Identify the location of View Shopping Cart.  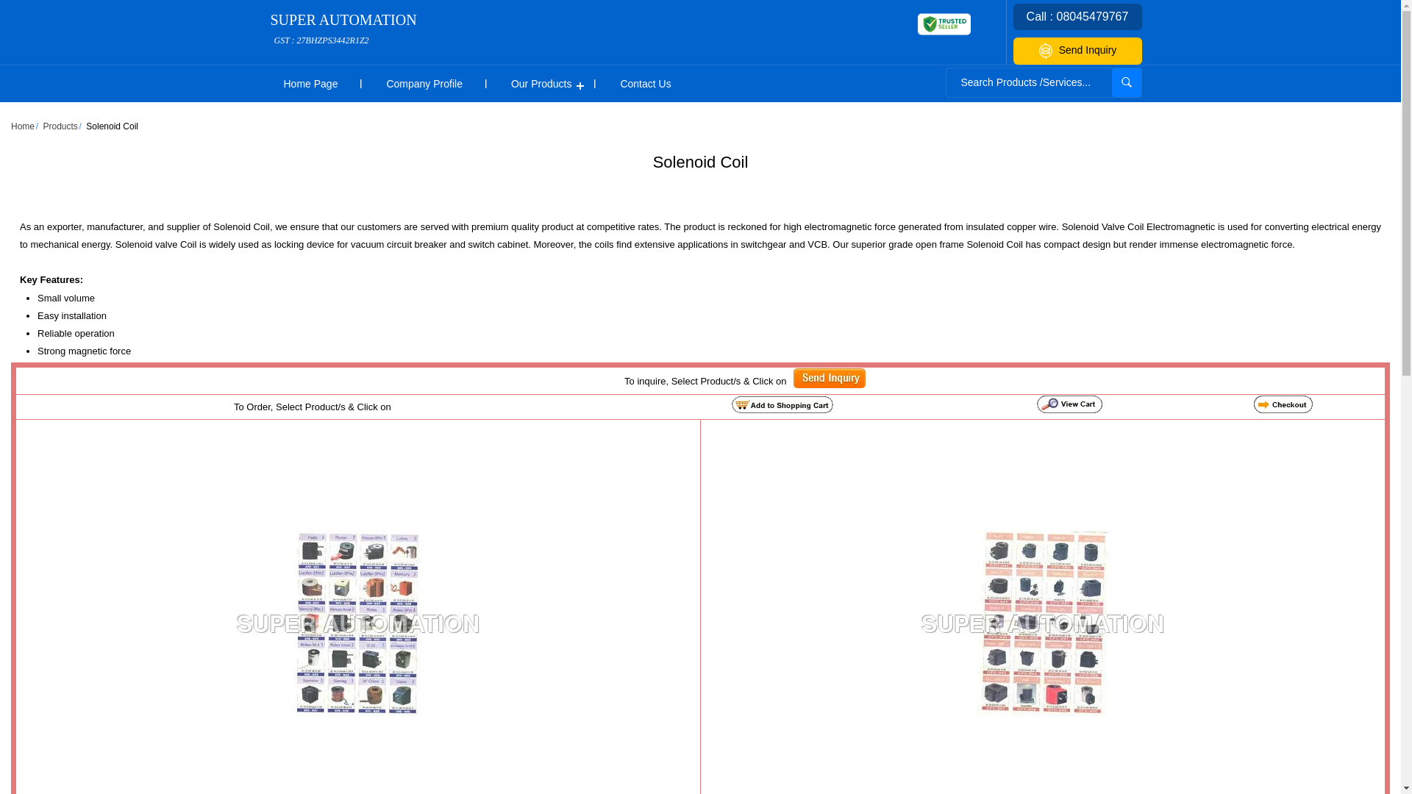
(1069, 404).